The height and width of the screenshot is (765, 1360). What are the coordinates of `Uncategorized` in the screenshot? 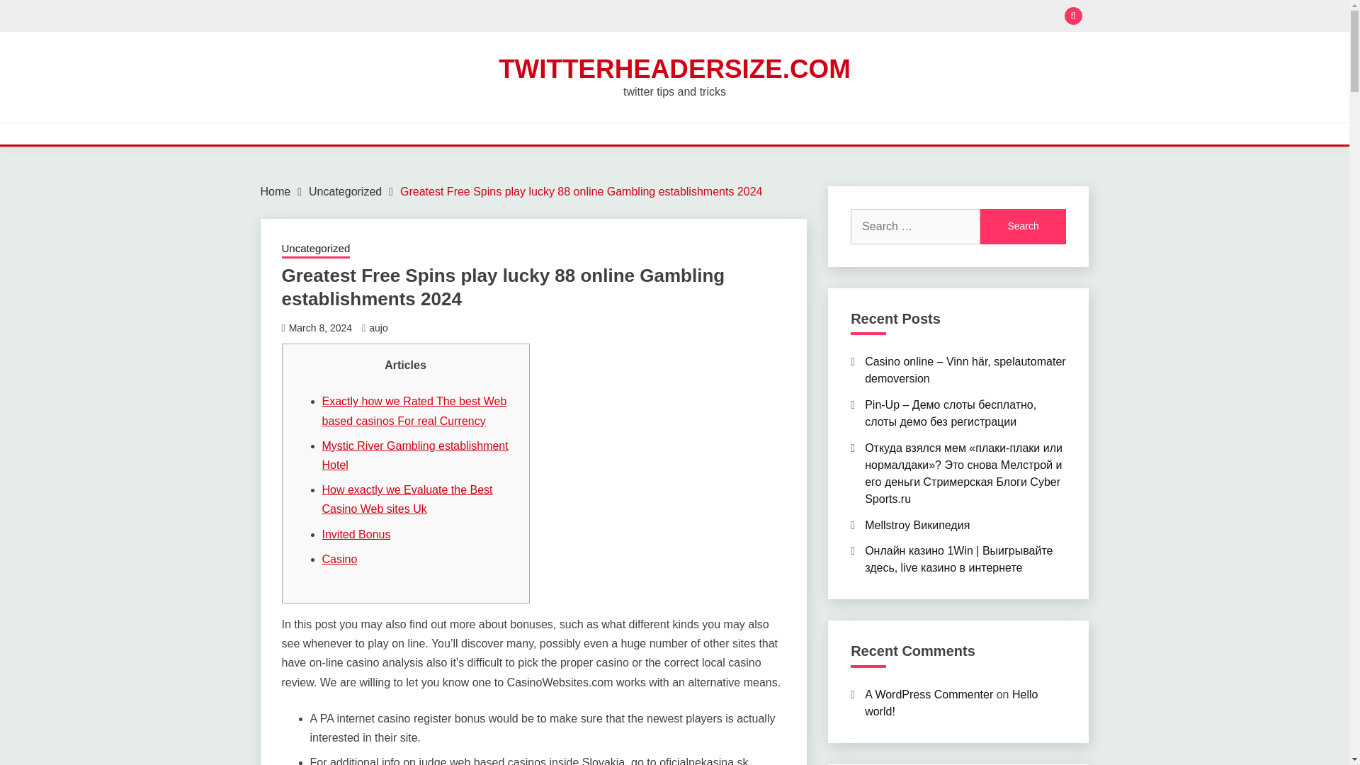 It's located at (345, 191).